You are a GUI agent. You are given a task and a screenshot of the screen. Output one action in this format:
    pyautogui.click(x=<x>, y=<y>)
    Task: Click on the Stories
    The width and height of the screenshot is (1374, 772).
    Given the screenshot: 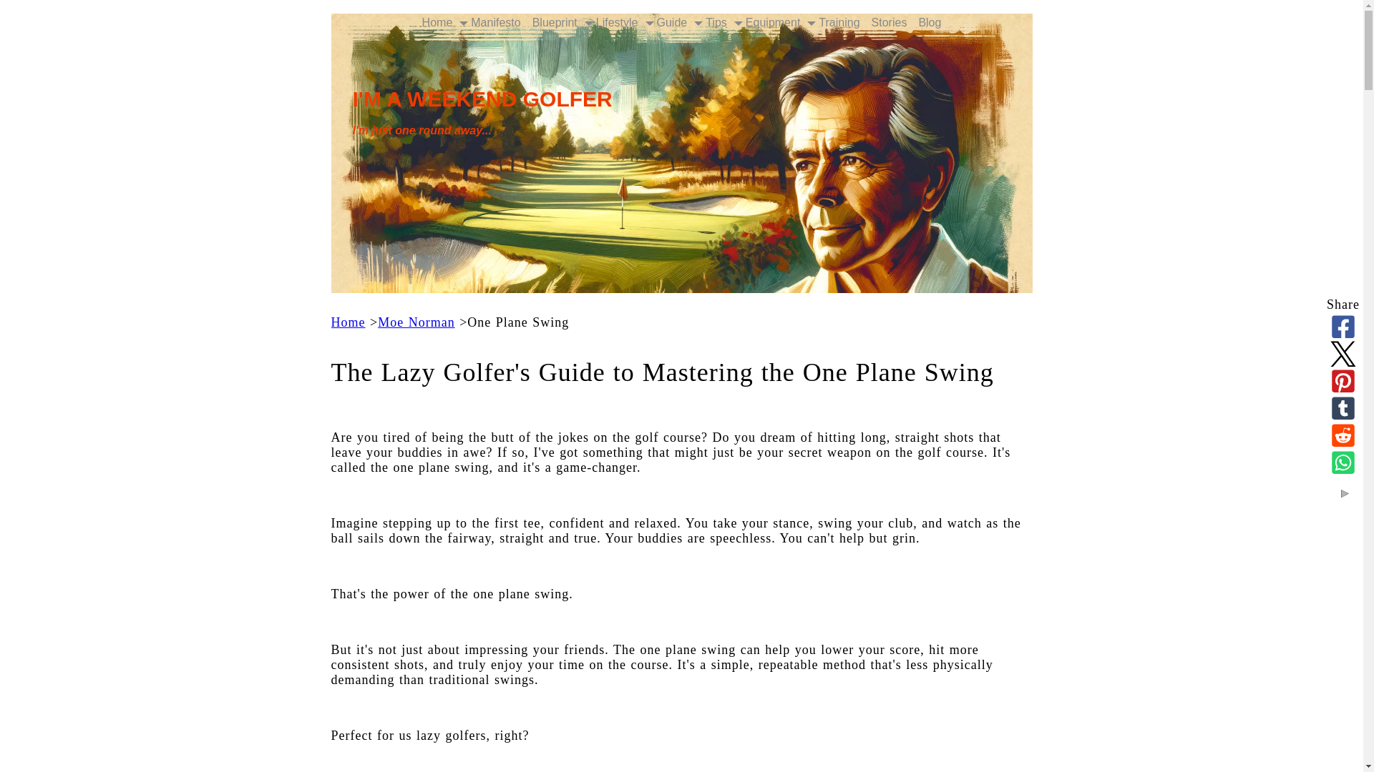 What is the action you would take?
    pyautogui.click(x=889, y=23)
    